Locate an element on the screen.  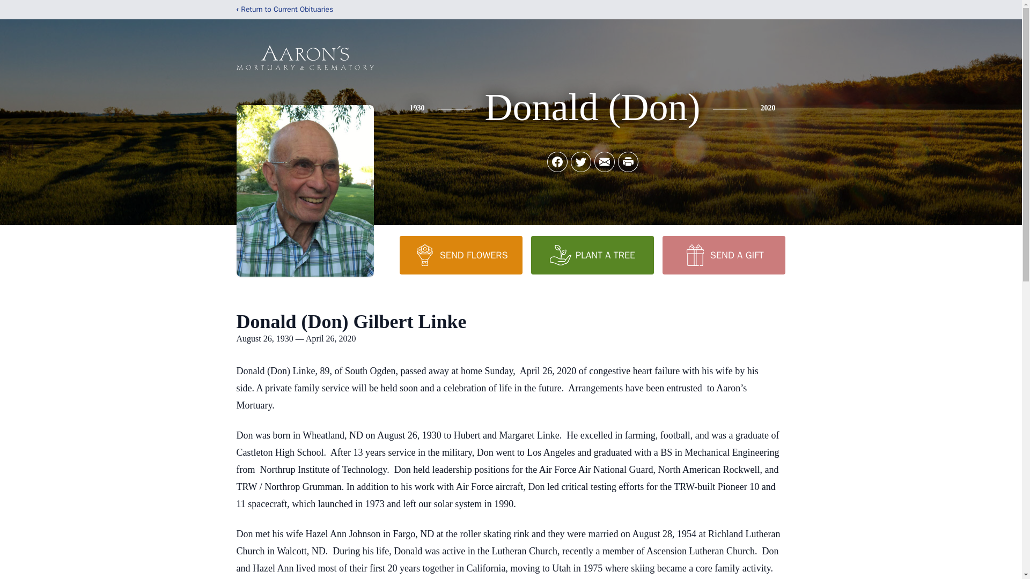
PLANT A TREE is located at coordinates (592, 255).